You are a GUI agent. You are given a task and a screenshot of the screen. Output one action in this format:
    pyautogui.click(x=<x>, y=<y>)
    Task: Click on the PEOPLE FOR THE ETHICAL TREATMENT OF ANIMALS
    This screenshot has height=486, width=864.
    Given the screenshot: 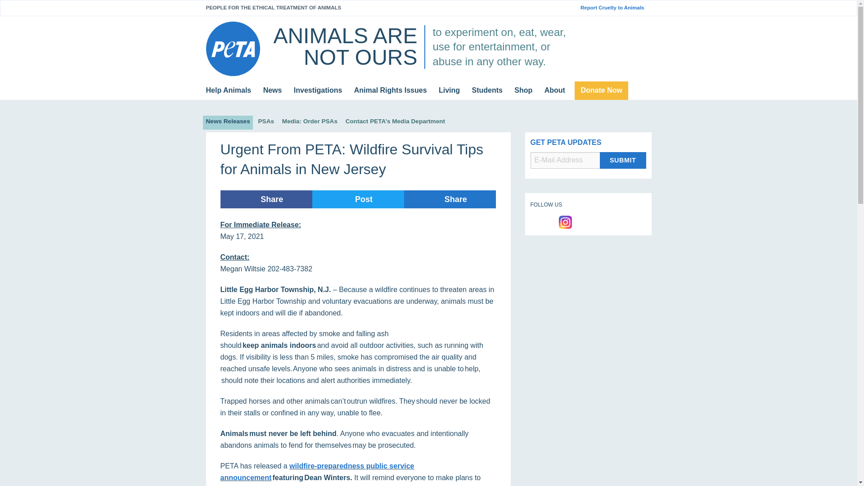 What is the action you would take?
    pyautogui.click(x=274, y=7)
    